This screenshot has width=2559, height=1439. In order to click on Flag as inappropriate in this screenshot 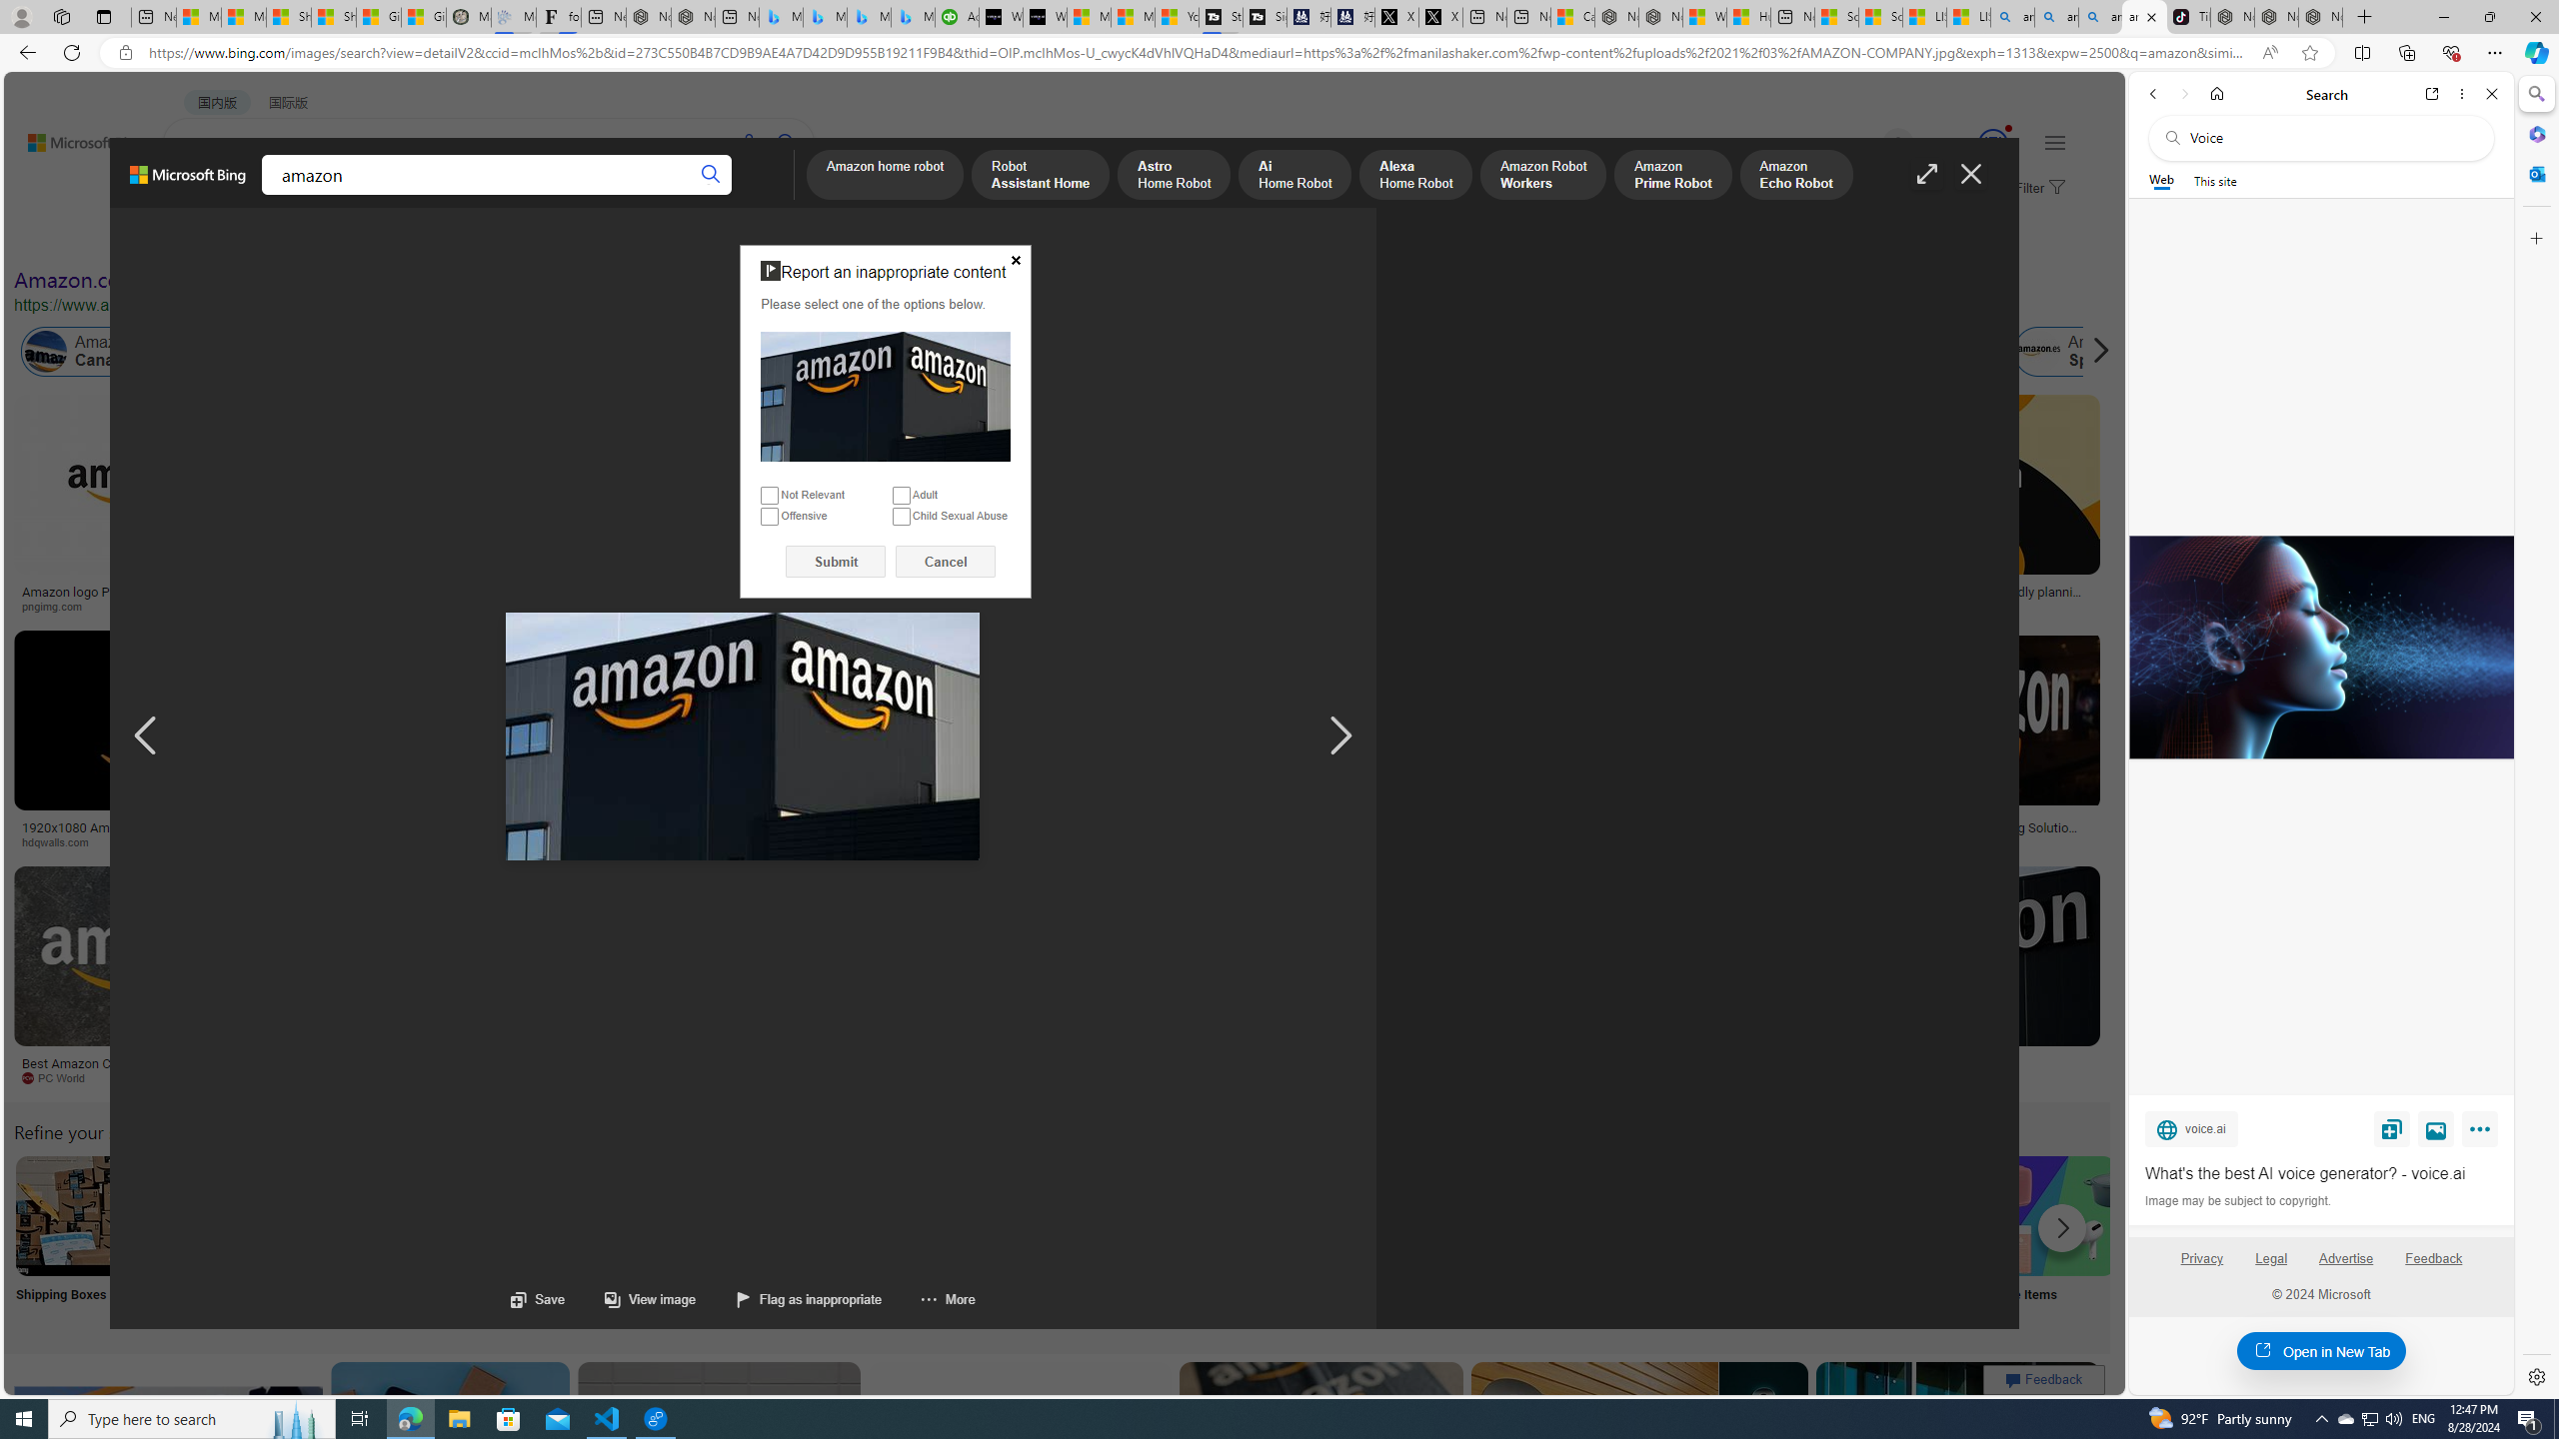, I will do `click(810, 1299)`.